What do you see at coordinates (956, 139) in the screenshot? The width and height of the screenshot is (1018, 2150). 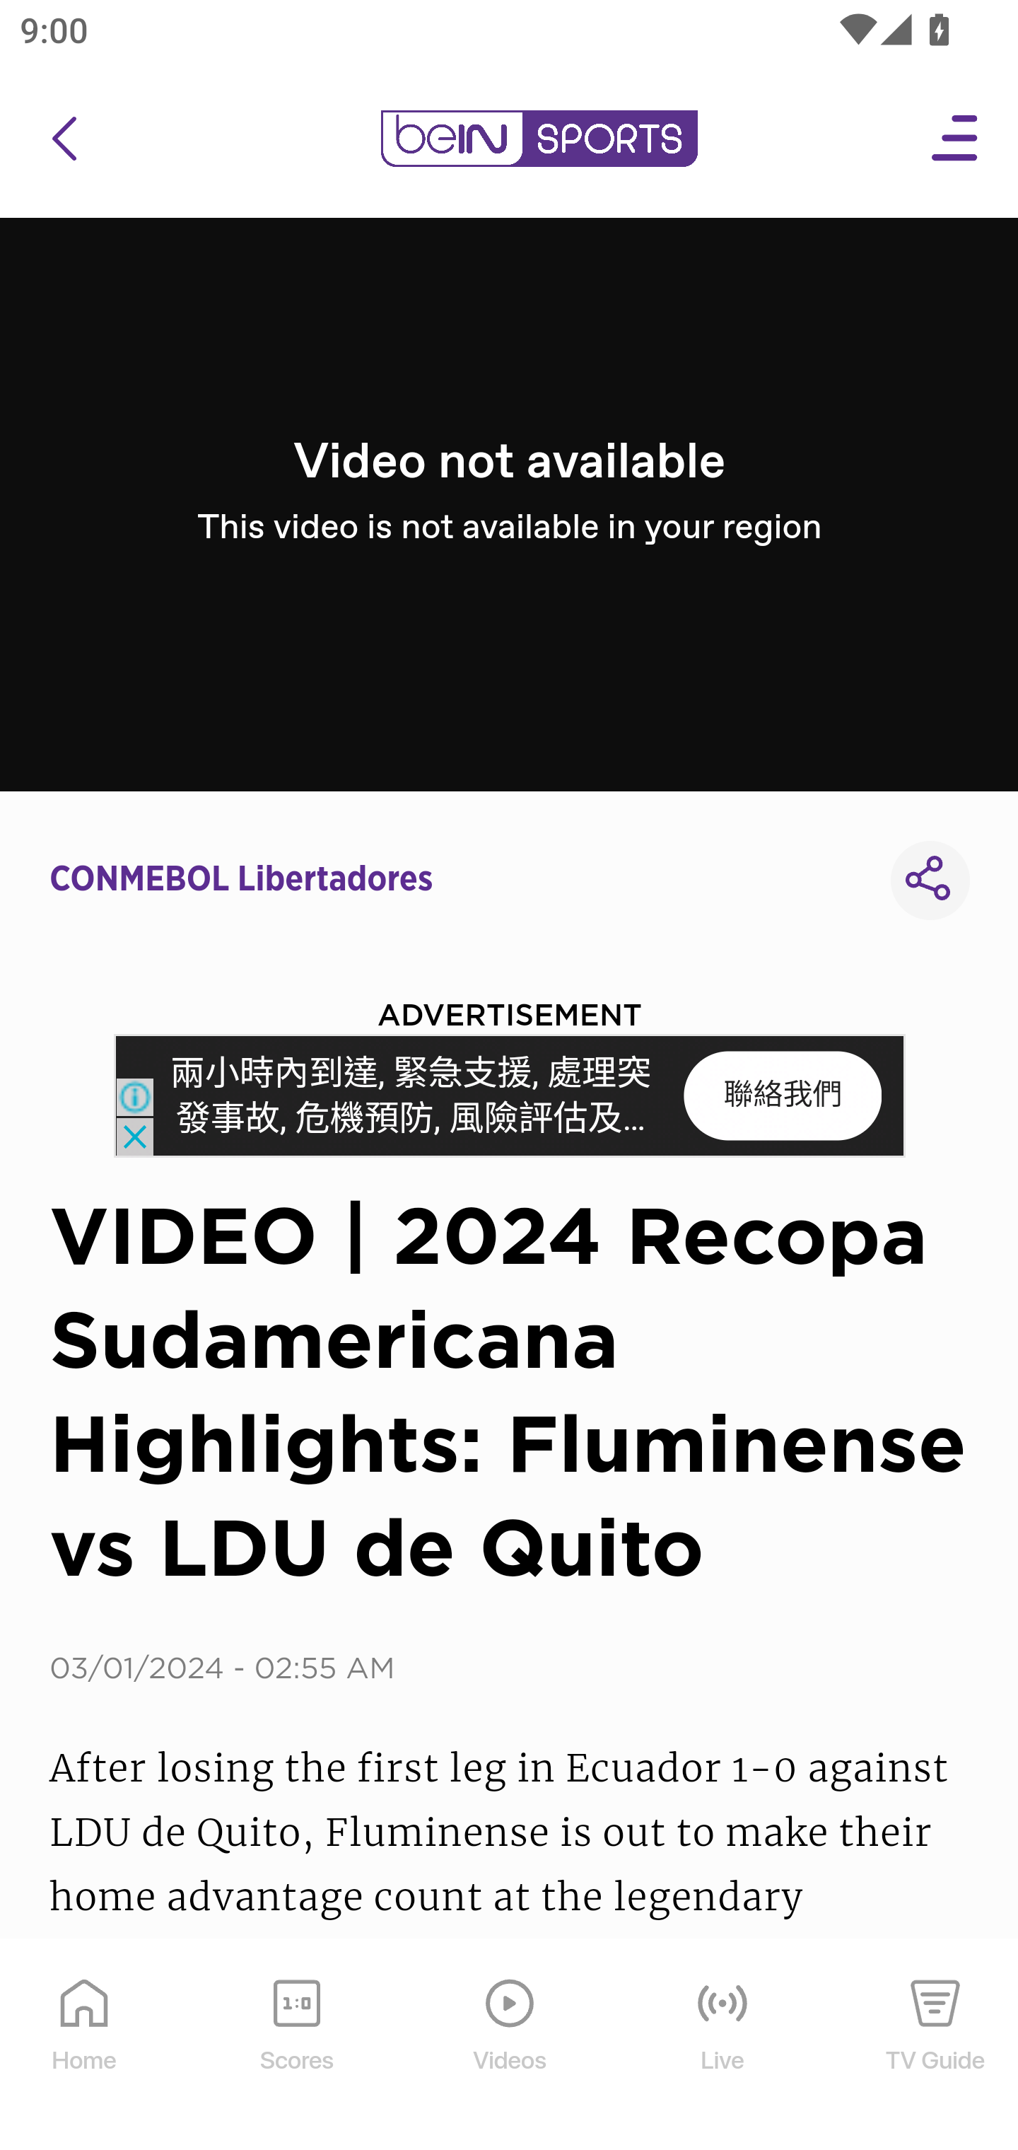 I see `Open Menu Icon` at bounding box center [956, 139].